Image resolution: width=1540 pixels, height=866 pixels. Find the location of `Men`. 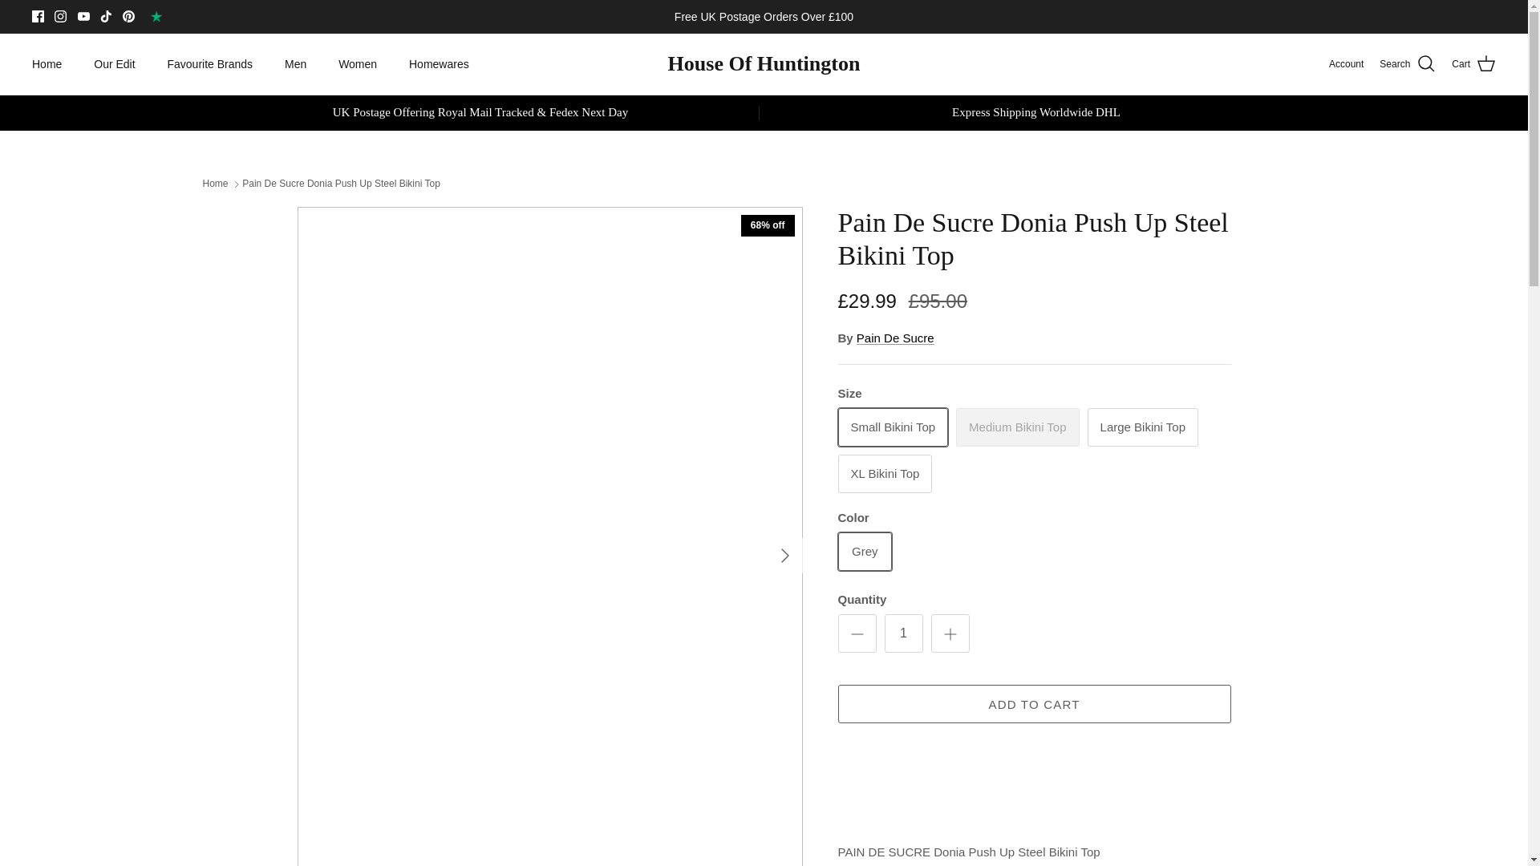

Men is located at coordinates (295, 64).